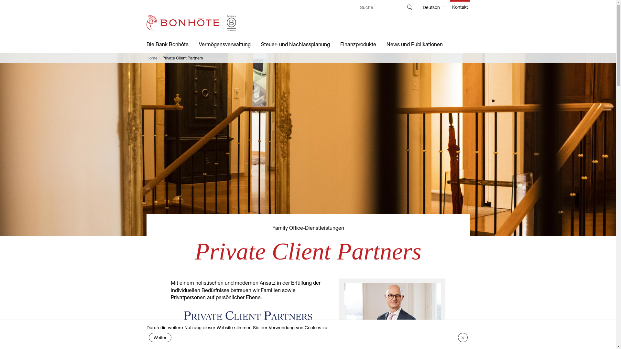 Image resolution: width=621 pixels, height=349 pixels. Describe the element at coordinates (152, 58) in the screenshot. I see `Home` at that location.